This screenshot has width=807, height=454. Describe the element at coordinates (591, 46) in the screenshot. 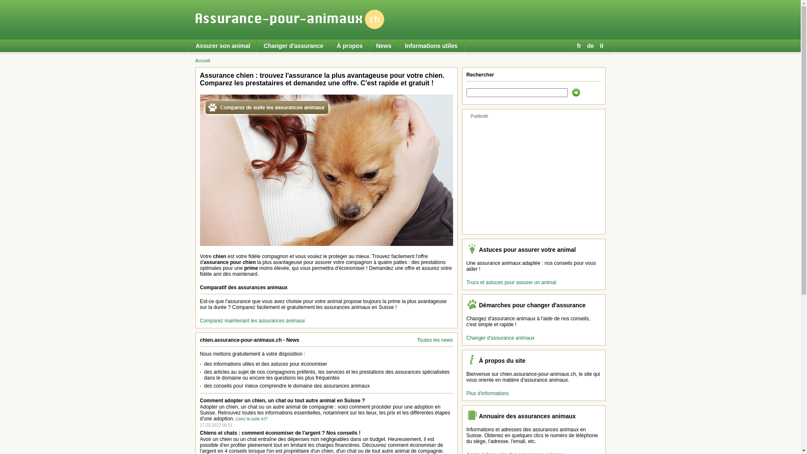

I see `de ` at that location.